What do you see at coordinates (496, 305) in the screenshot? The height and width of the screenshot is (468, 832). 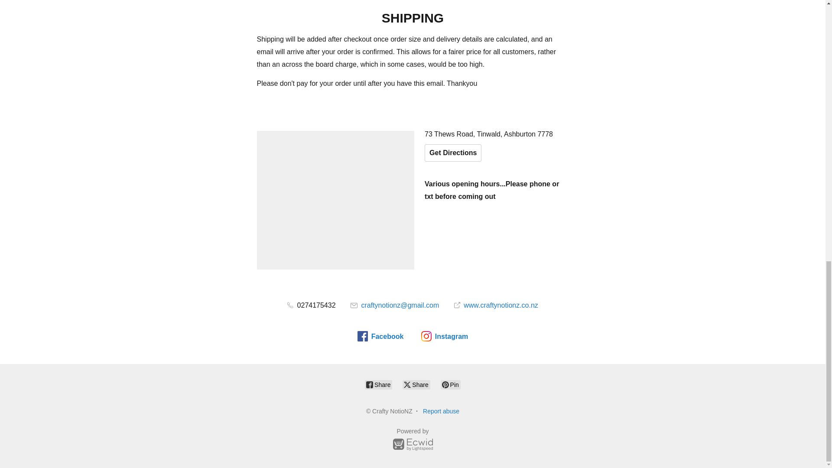 I see `www.craftynotionz.co.nz` at bounding box center [496, 305].